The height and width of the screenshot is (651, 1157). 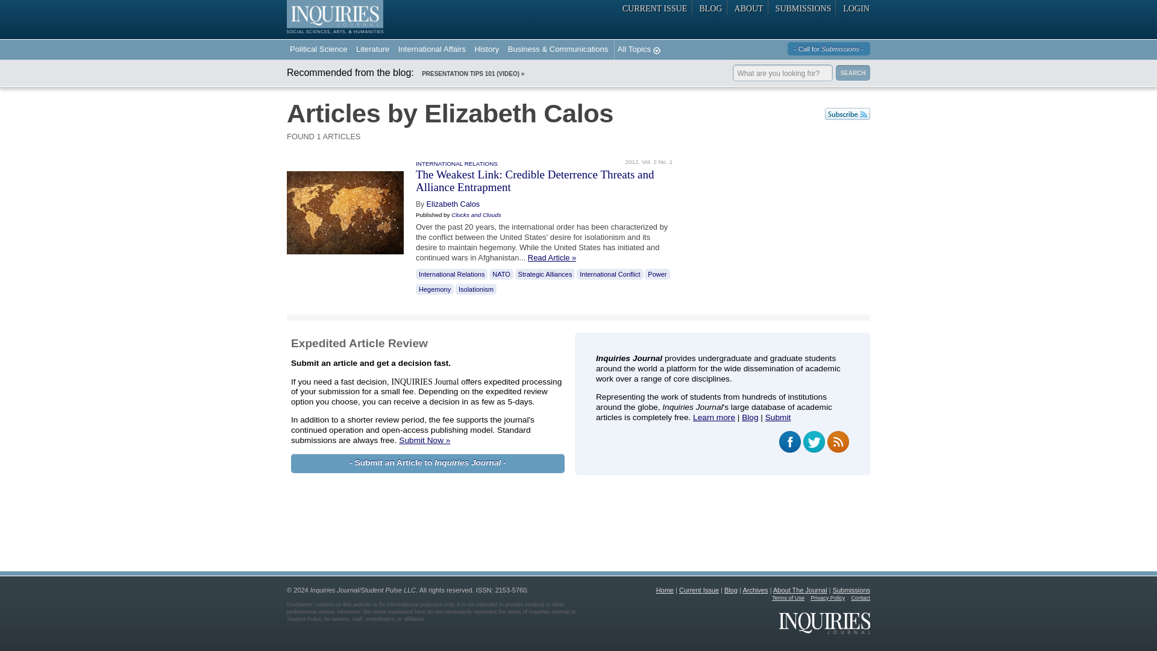 What do you see at coordinates (486, 51) in the screenshot?
I see `History` at bounding box center [486, 51].